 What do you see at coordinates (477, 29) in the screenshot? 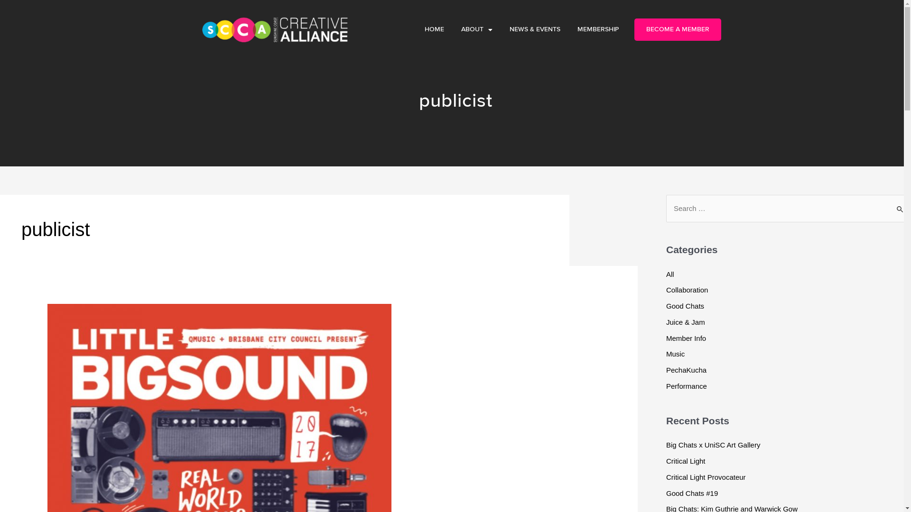
I see `ABOUT` at bounding box center [477, 29].